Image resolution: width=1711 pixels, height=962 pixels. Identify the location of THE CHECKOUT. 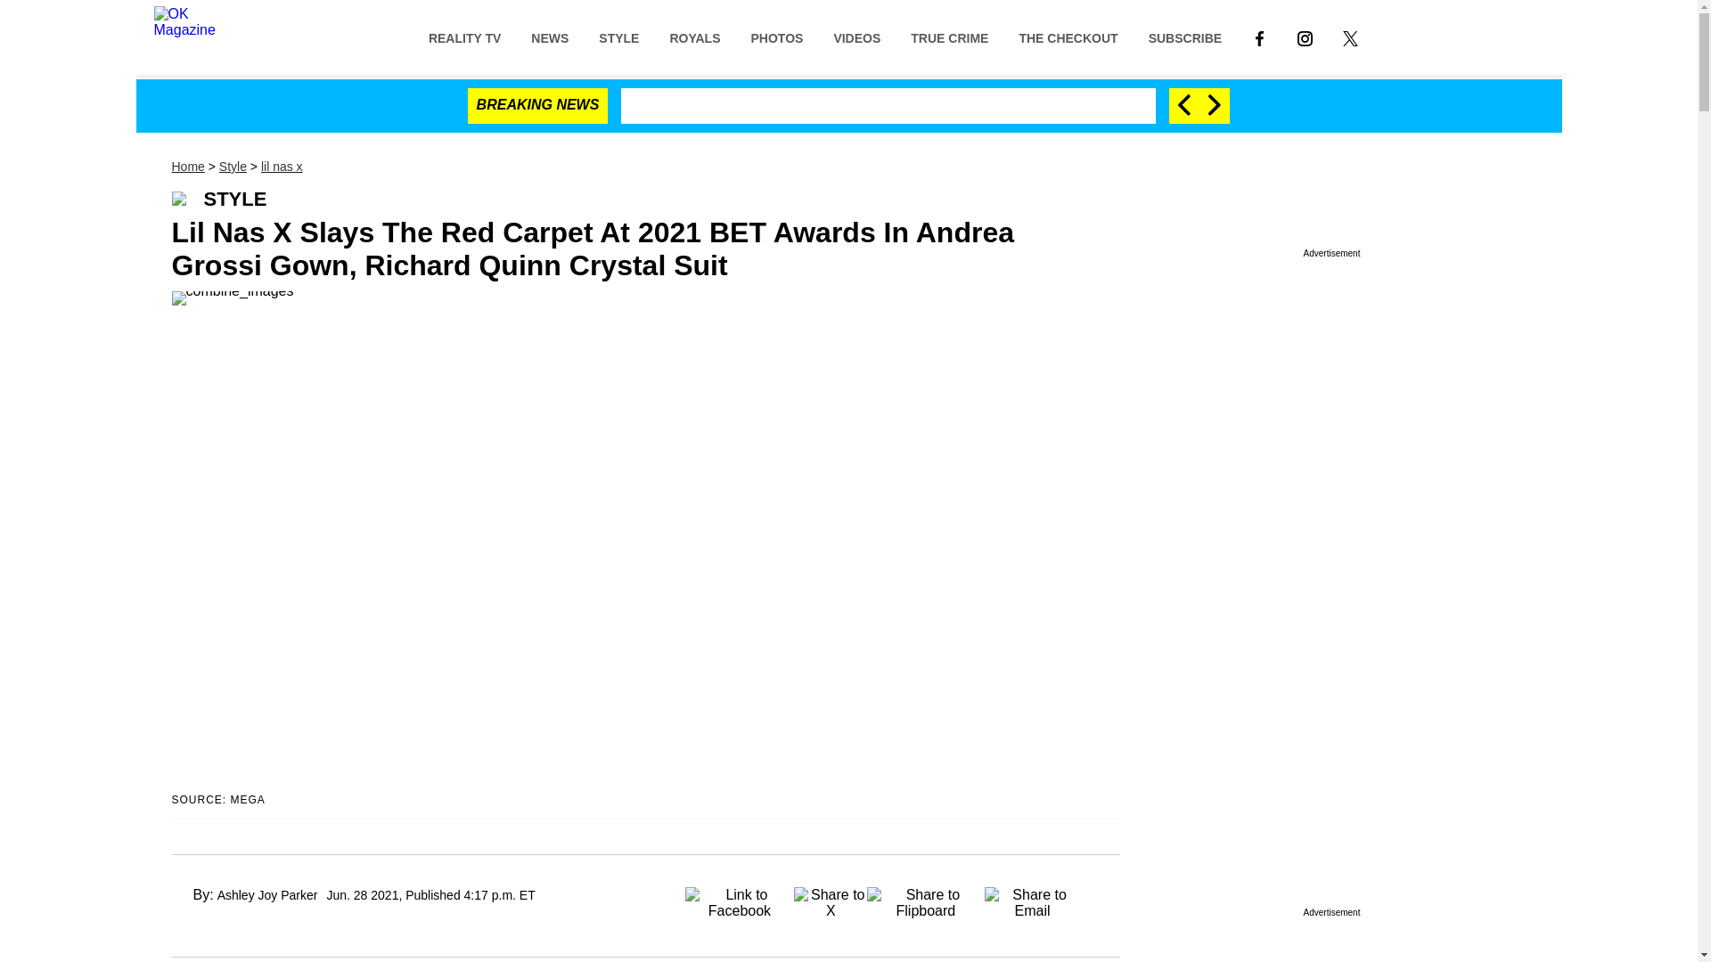
(1068, 37).